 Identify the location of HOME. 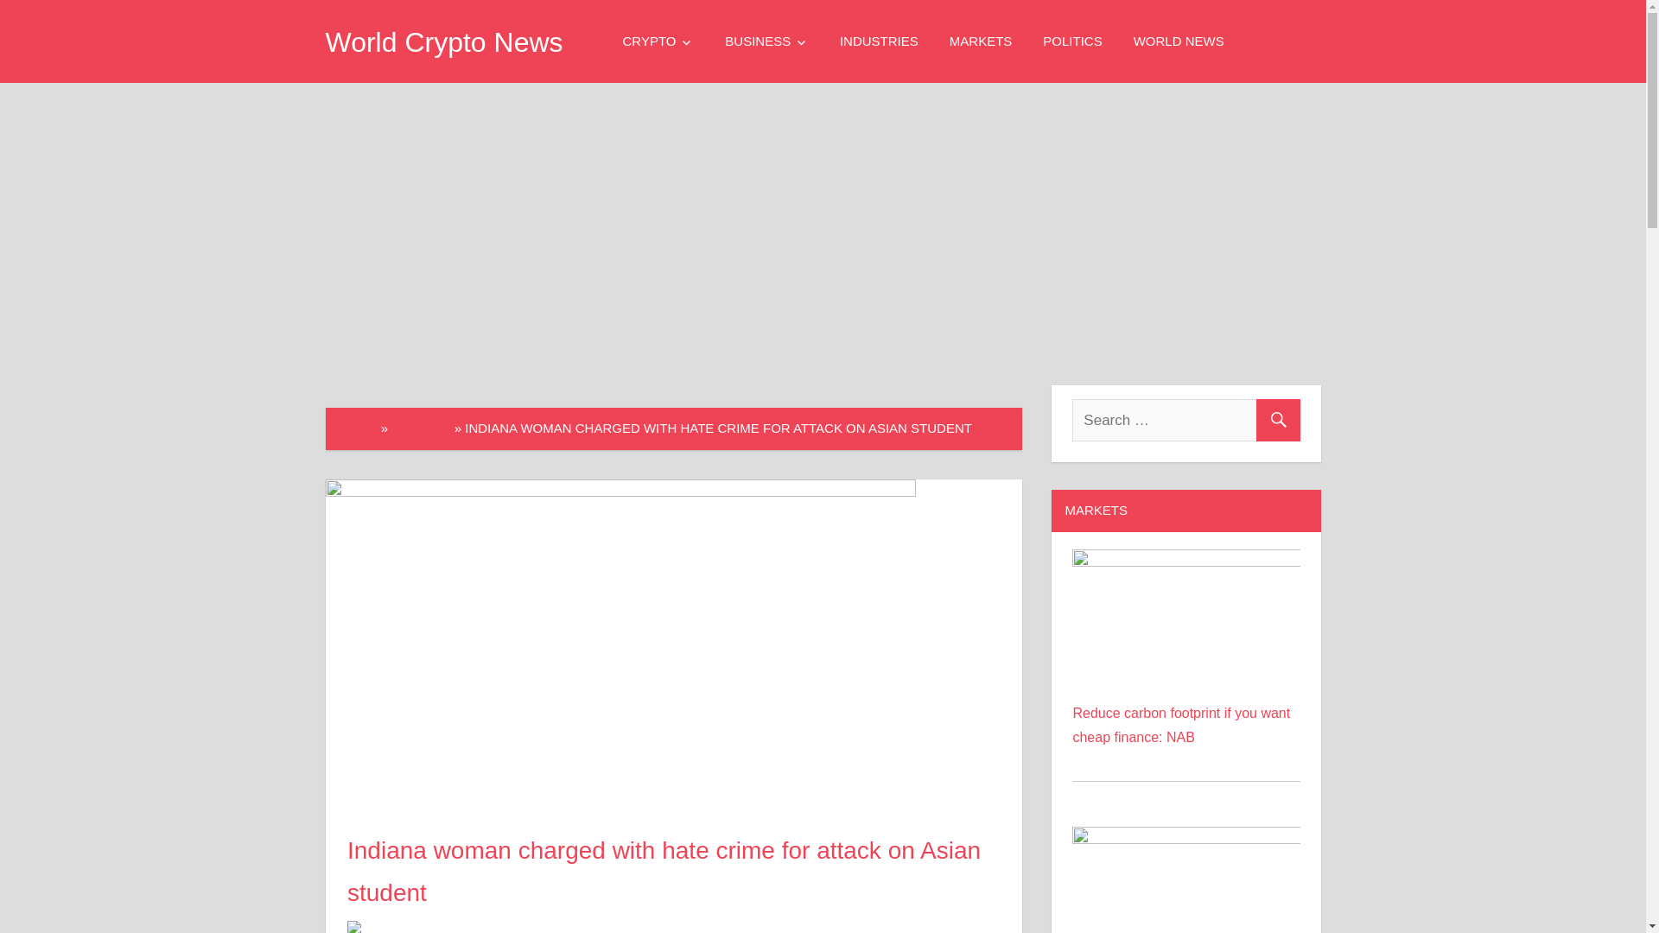
(358, 428).